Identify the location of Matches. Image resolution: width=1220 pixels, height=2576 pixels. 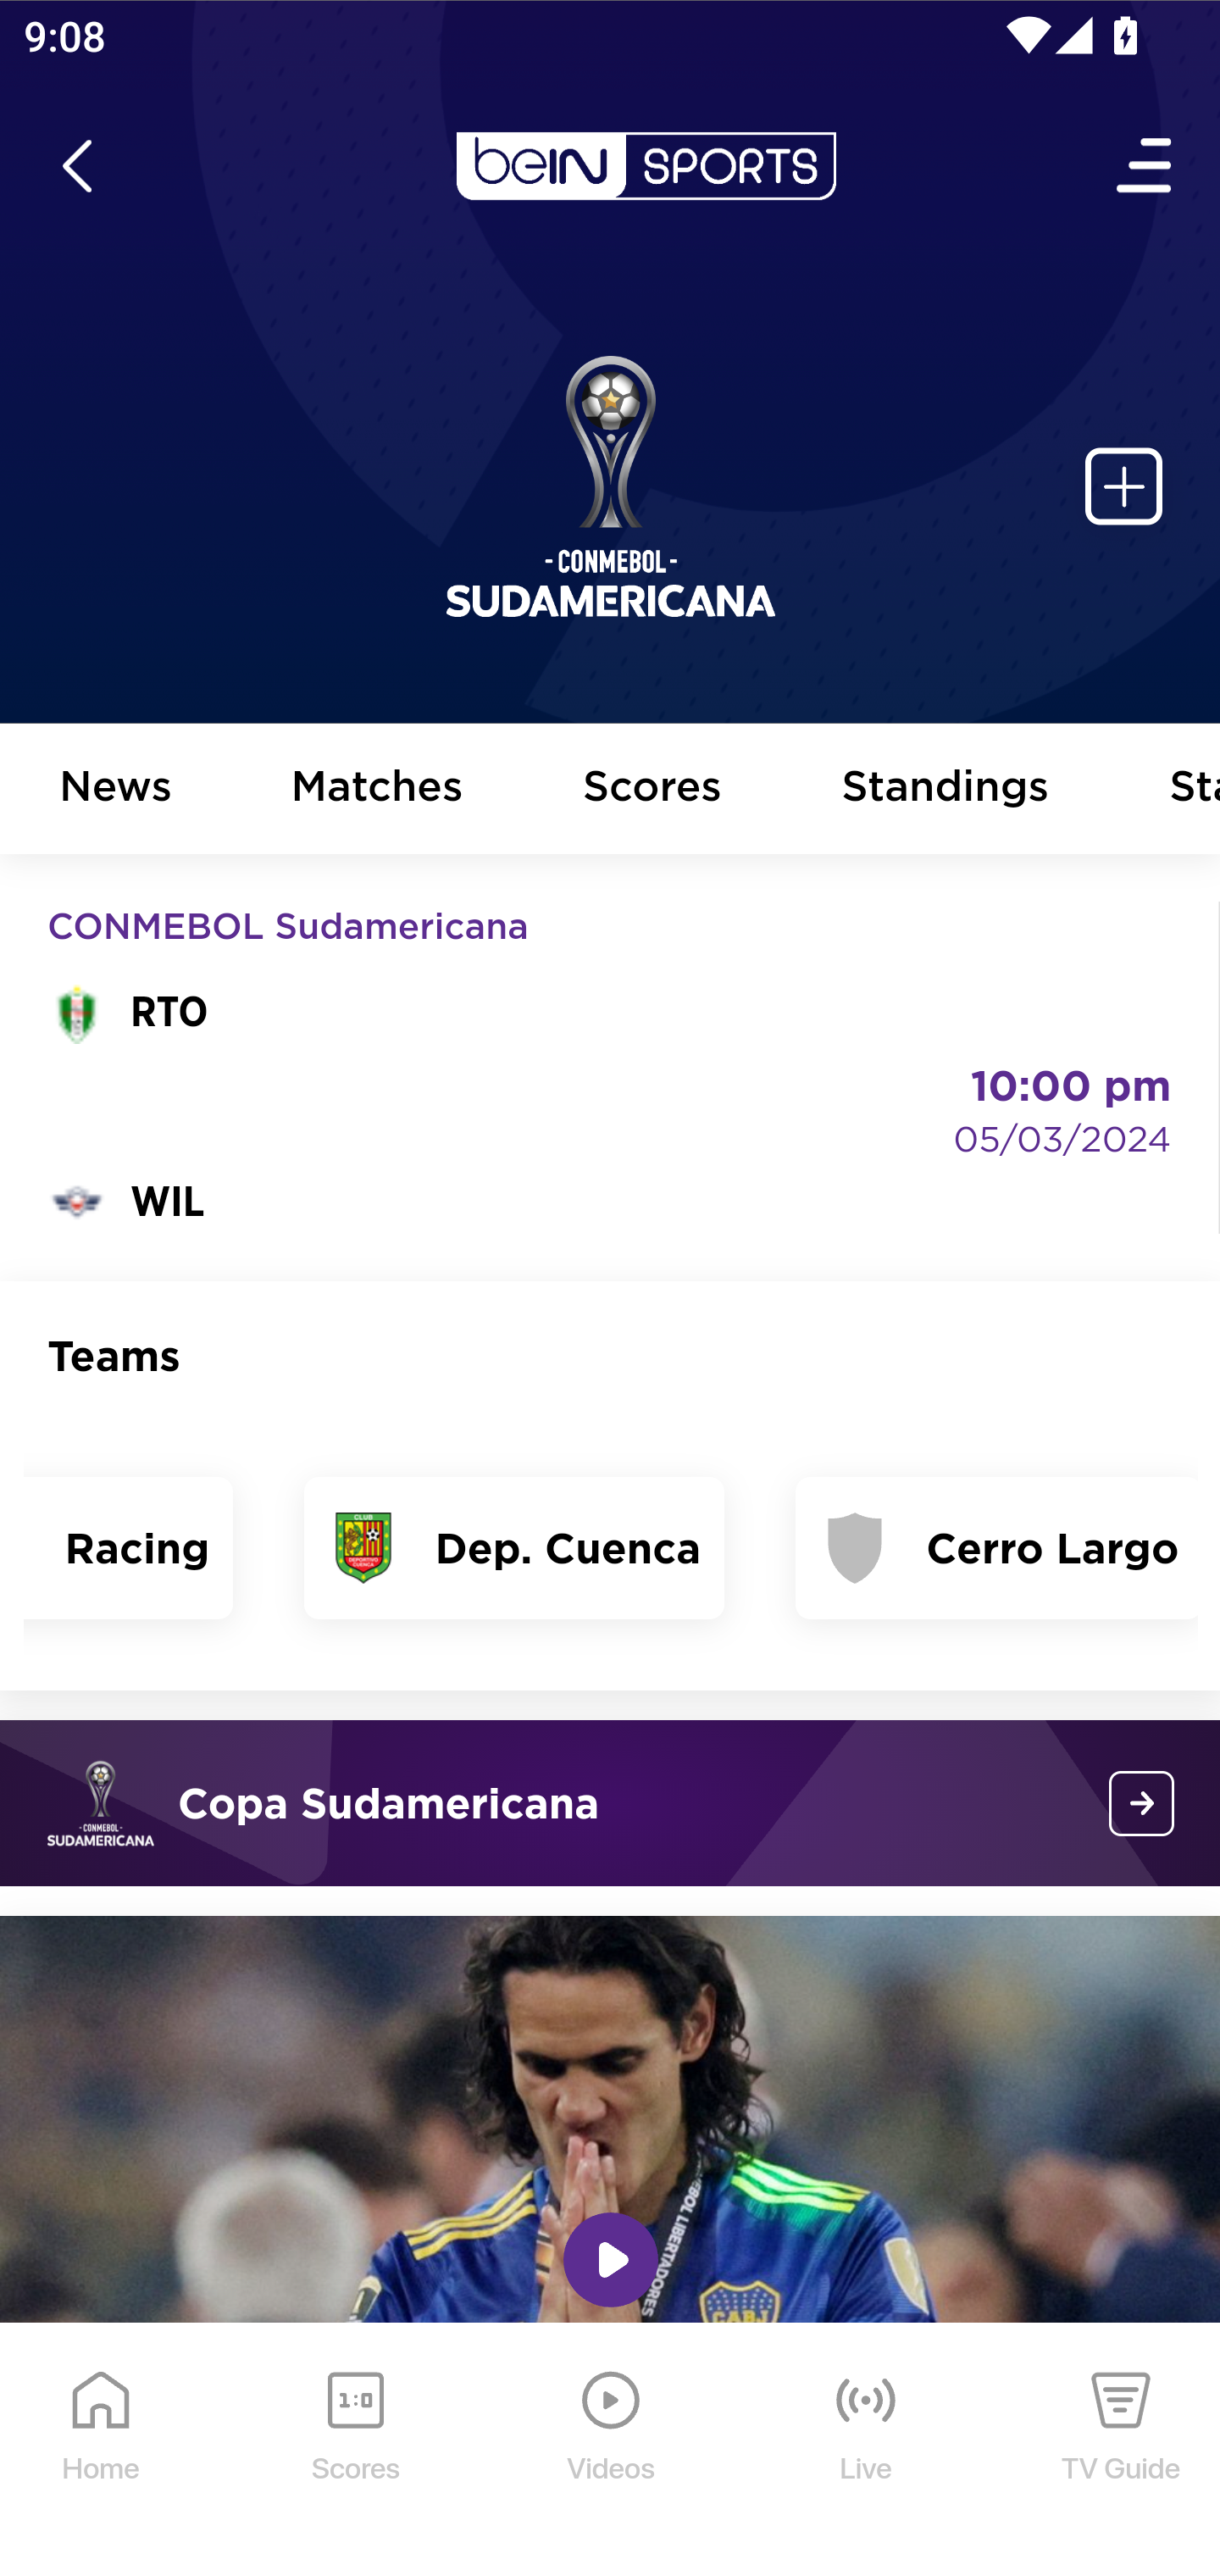
(378, 790).